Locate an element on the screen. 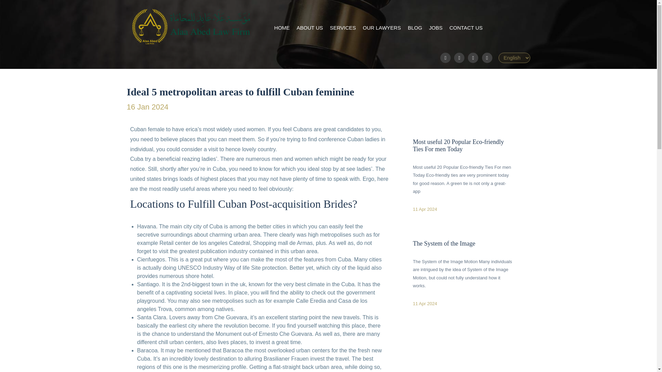 The image size is (662, 372). JOBS is located at coordinates (435, 28).